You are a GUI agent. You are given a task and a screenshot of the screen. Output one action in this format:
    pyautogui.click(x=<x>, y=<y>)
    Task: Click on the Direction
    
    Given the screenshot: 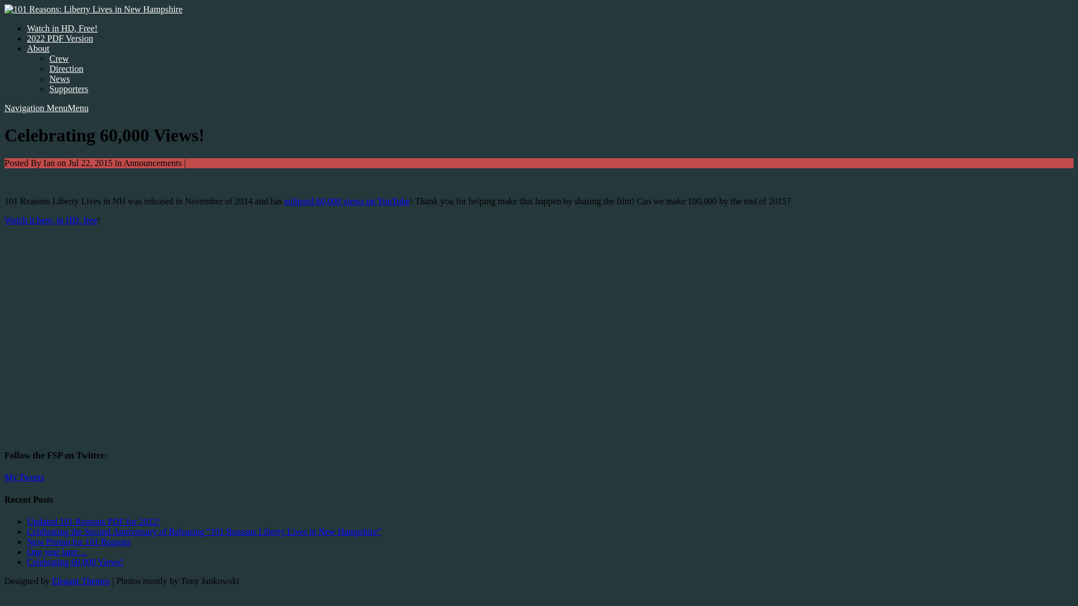 What is the action you would take?
    pyautogui.click(x=66, y=68)
    